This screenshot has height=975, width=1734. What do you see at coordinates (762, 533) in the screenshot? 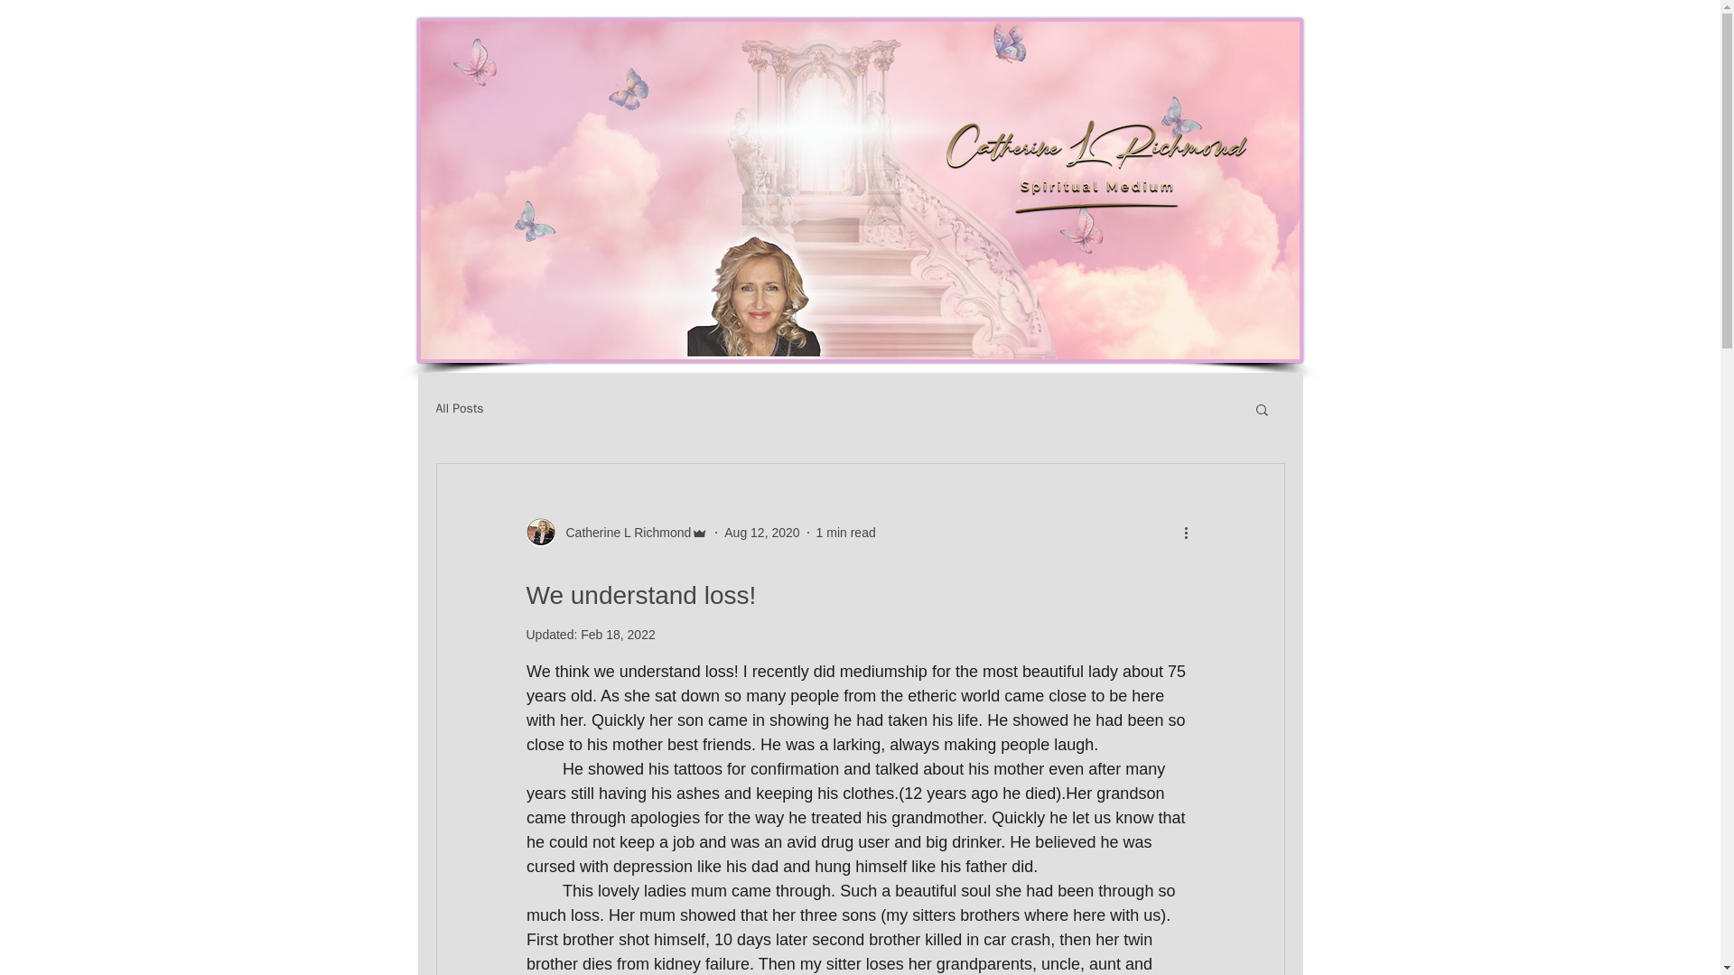
I see `Aug 12, 2020` at bounding box center [762, 533].